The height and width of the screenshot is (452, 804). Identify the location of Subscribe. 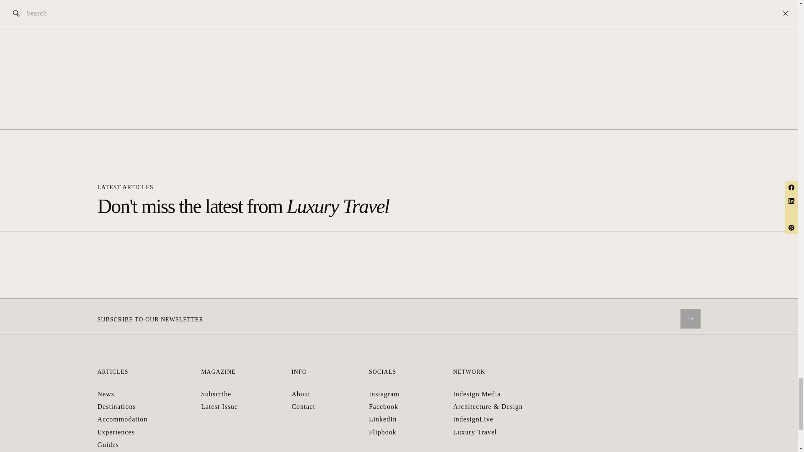
(216, 394).